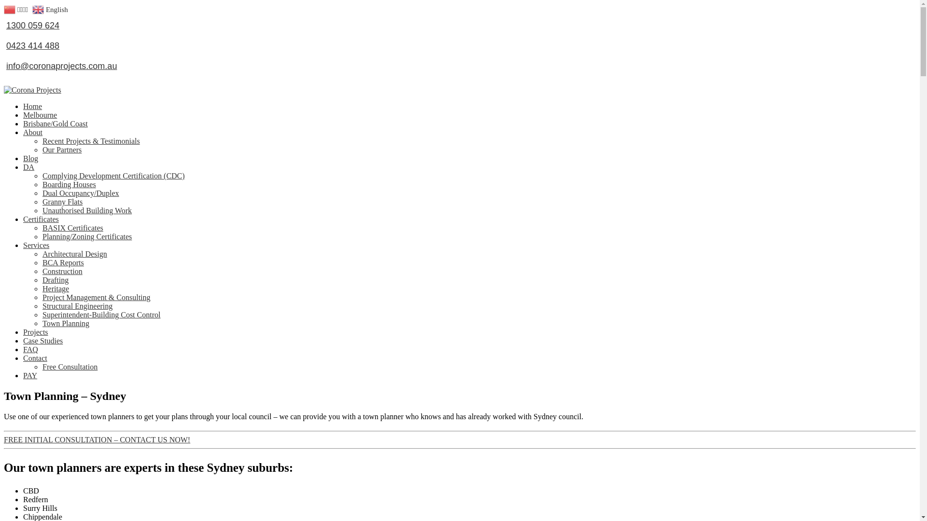 This screenshot has width=927, height=521. What do you see at coordinates (70, 360) in the screenshot?
I see `Free Consultation` at bounding box center [70, 360].